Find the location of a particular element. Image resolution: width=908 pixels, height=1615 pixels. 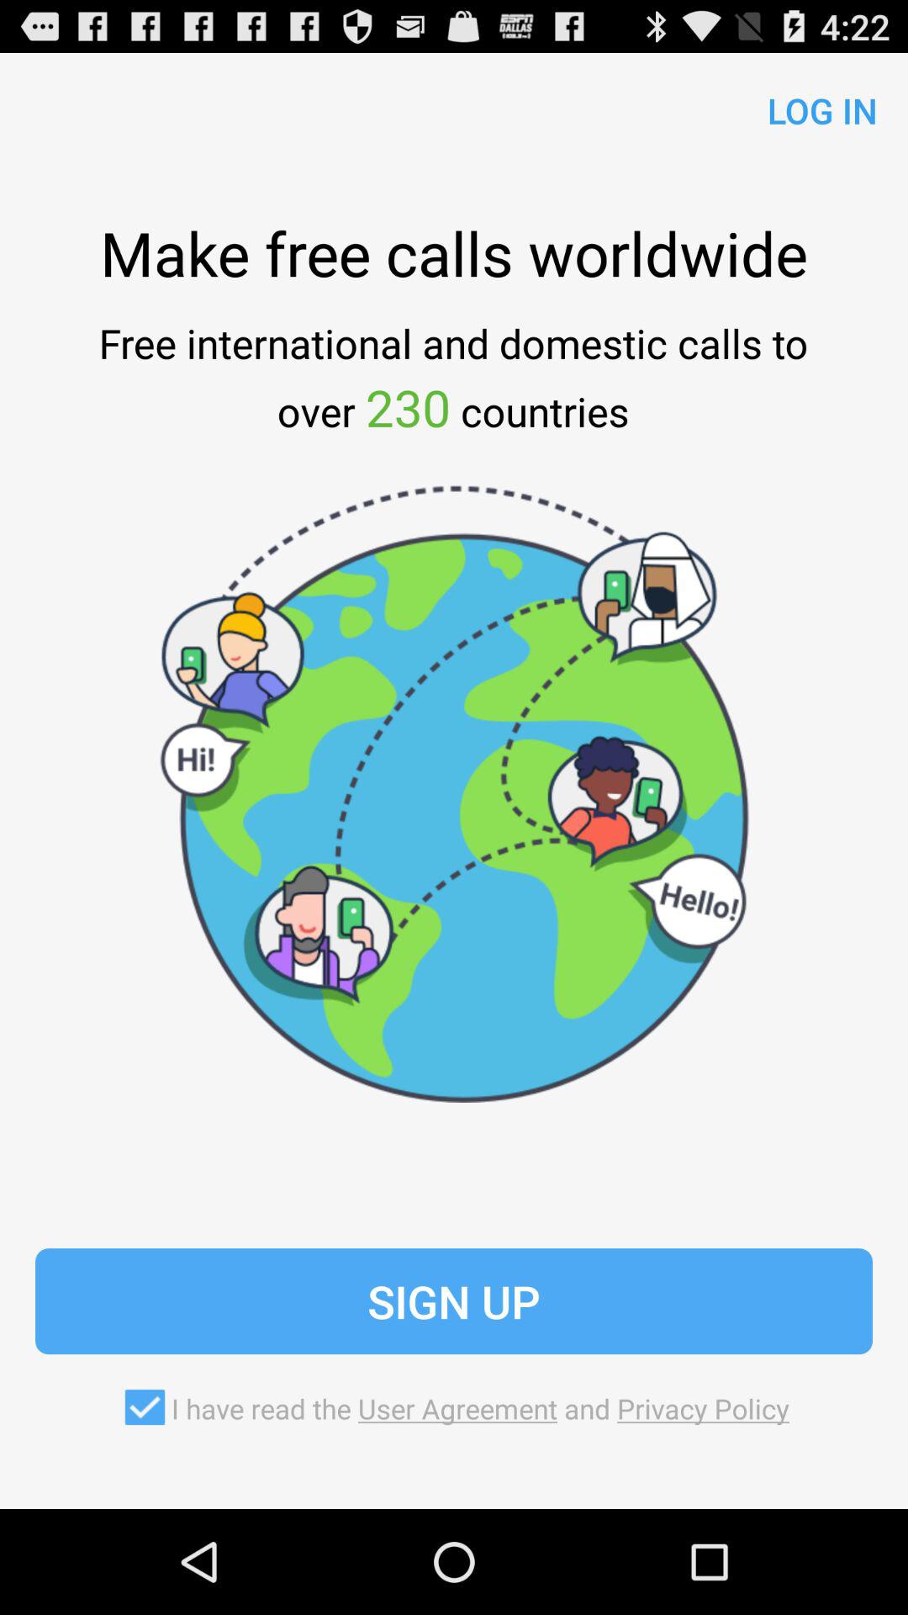

tap the item below sign up is located at coordinates (453, 1407).